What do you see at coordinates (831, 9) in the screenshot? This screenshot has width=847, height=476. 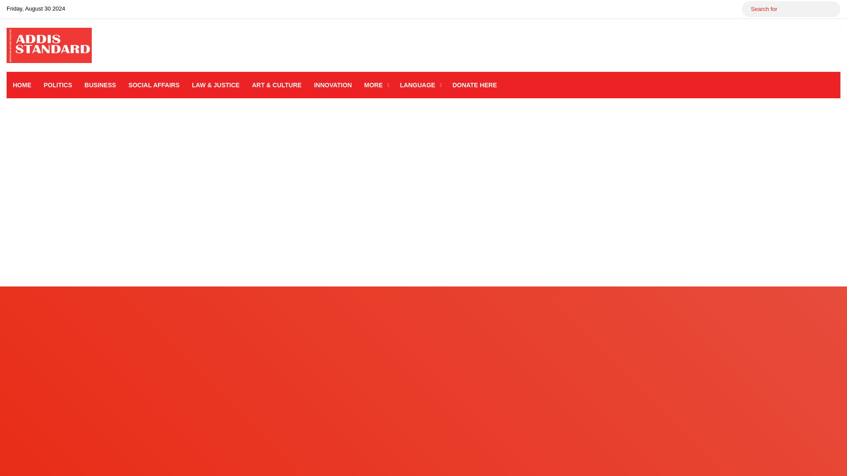 I see `Search for` at bounding box center [831, 9].